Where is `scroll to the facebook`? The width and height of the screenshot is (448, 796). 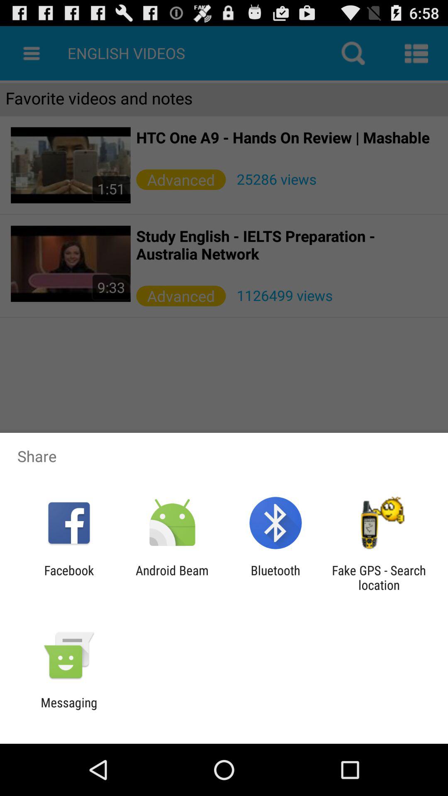
scroll to the facebook is located at coordinates (69, 578).